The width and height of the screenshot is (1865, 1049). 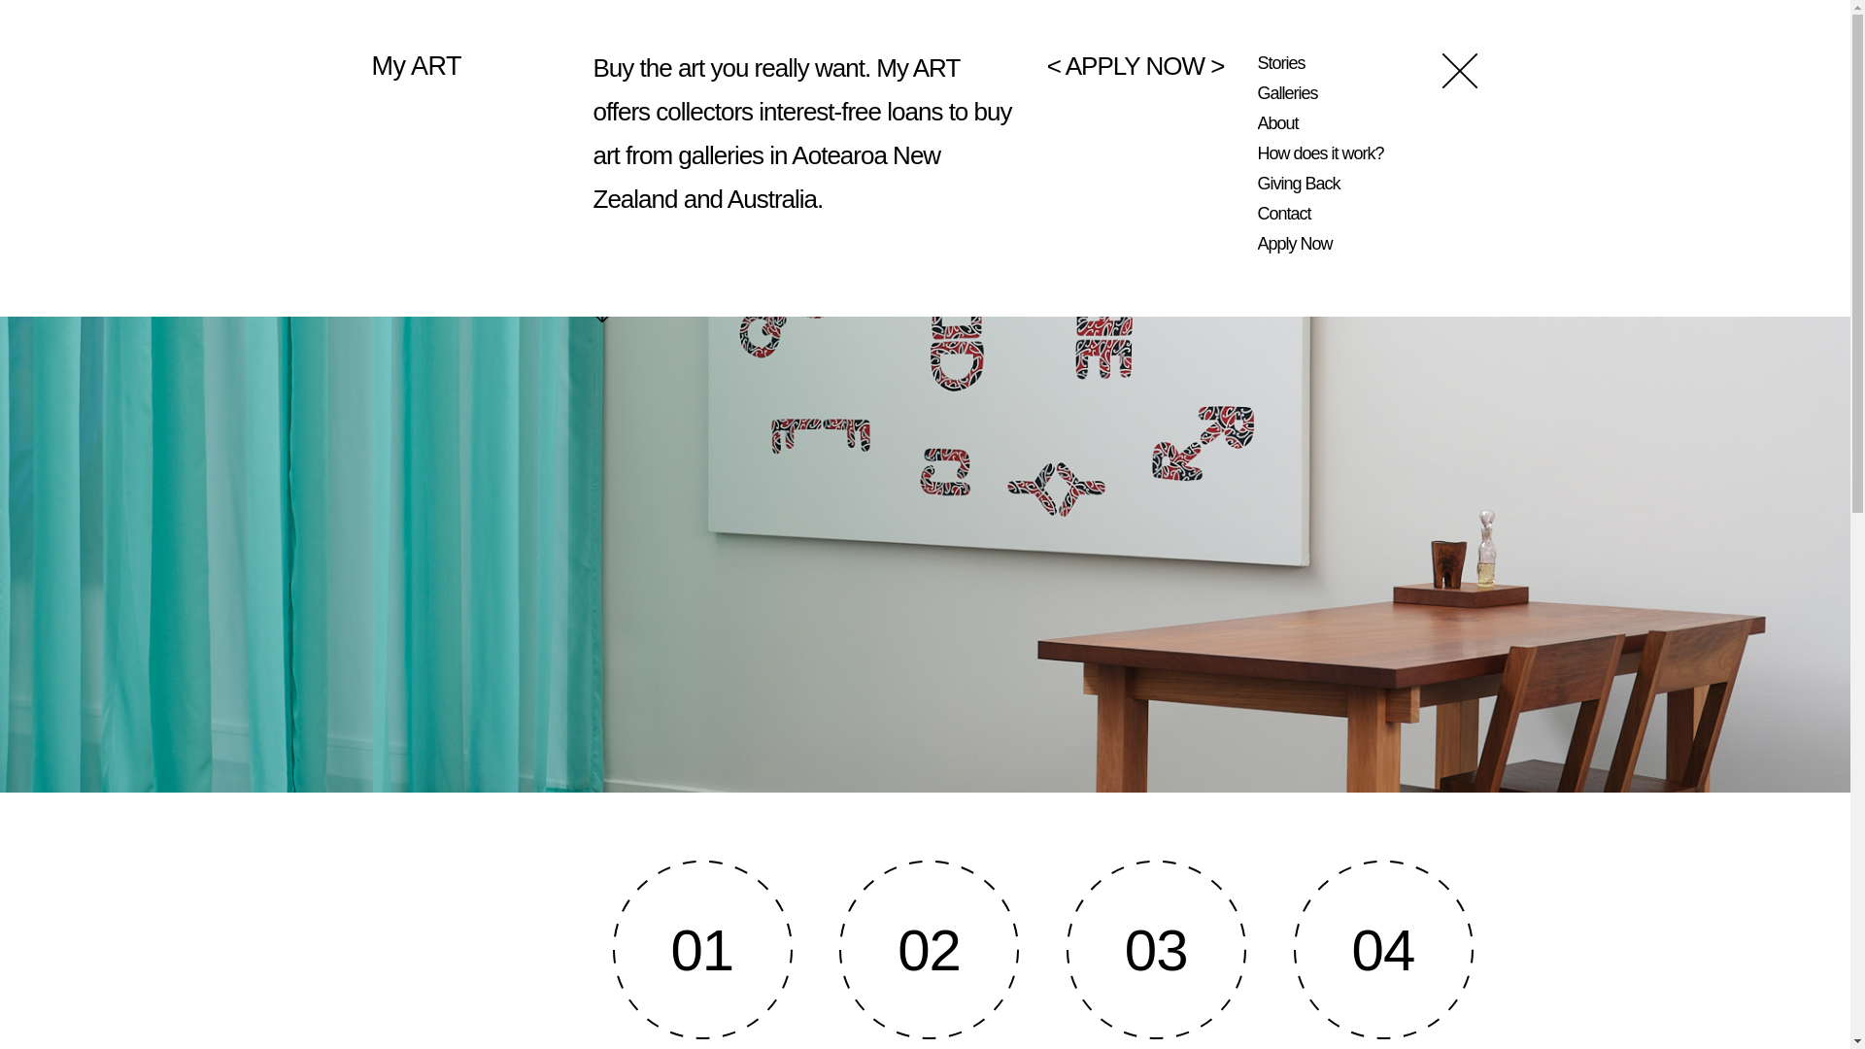 What do you see at coordinates (416, 66) in the screenshot?
I see `My ART` at bounding box center [416, 66].